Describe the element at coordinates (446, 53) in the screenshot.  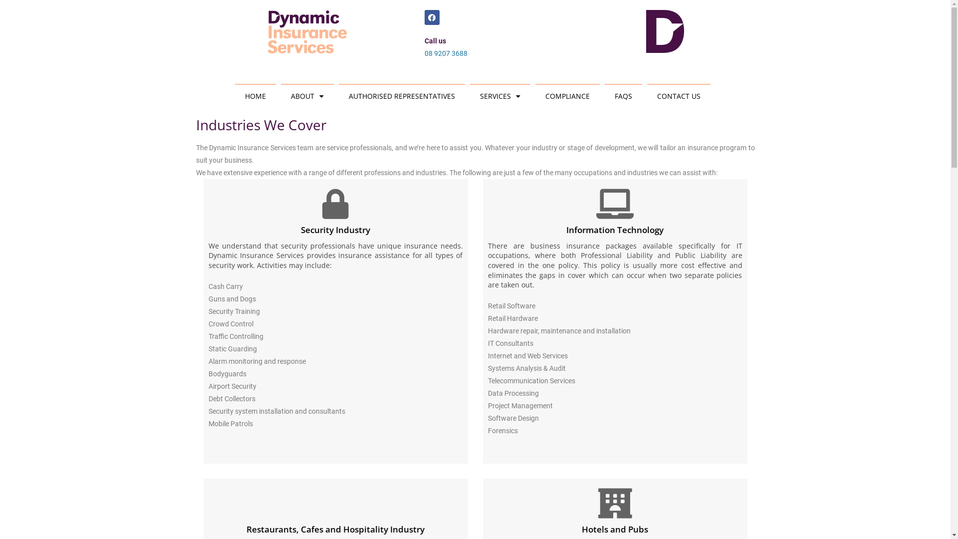
I see `08 9207 3688` at that location.